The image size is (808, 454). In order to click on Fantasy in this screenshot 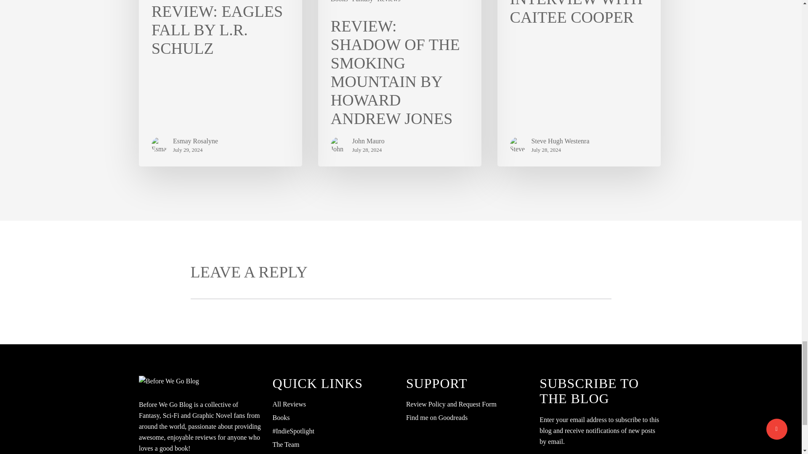, I will do `click(363, 2)`.